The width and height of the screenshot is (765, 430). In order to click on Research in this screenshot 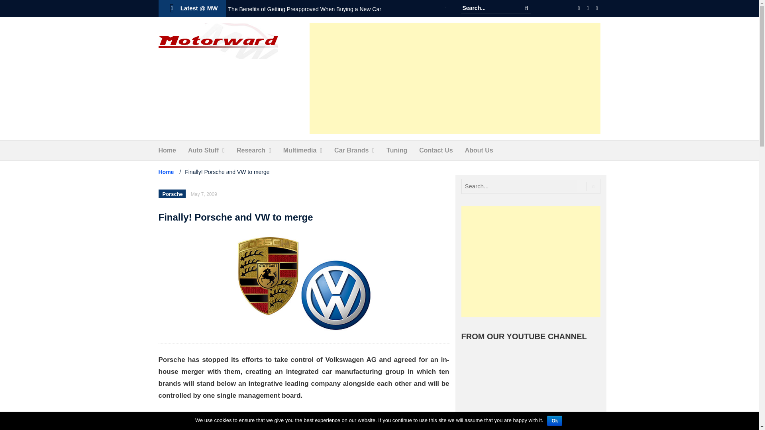, I will do `click(251, 150)`.